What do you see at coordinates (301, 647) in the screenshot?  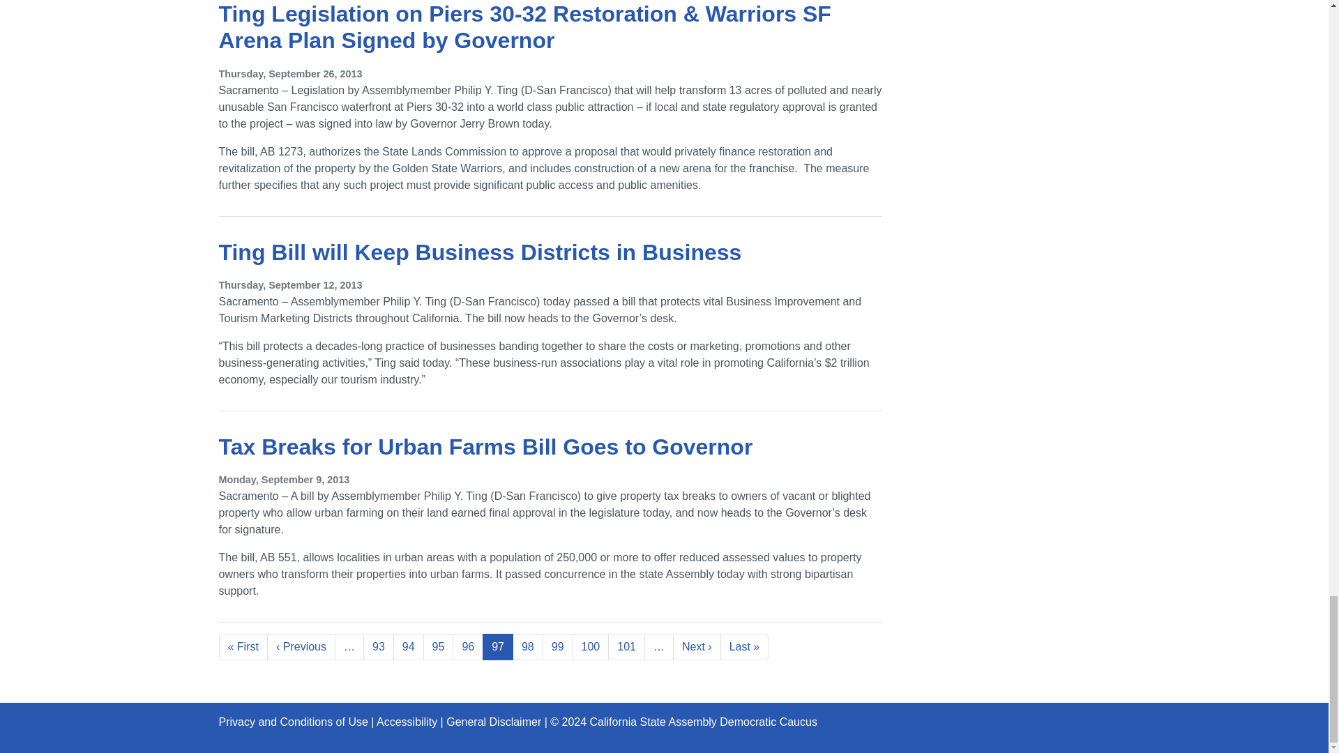 I see `Go to previous page` at bounding box center [301, 647].